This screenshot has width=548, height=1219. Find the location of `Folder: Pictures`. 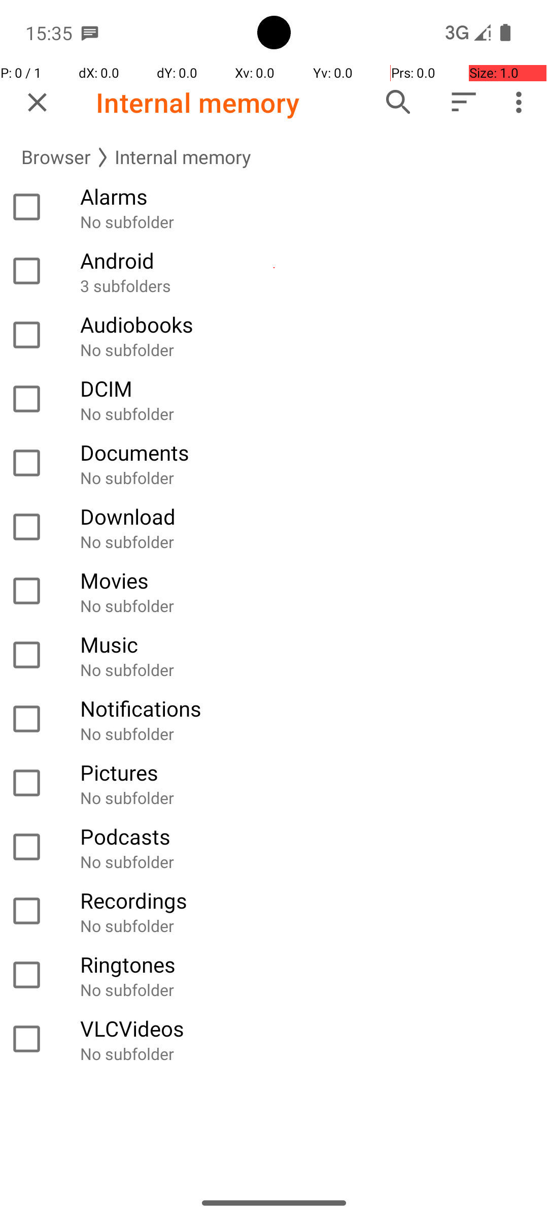

Folder: Pictures is located at coordinates (274, 783).